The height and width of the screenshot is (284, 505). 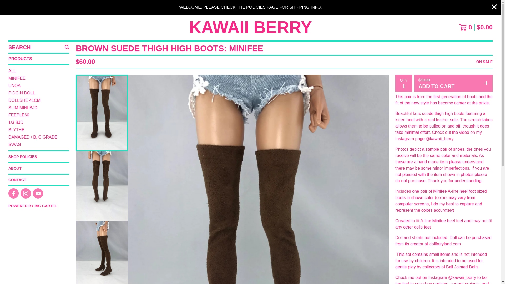 I want to click on POWERED BY BIG CARTEL, so click(x=39, y=206).